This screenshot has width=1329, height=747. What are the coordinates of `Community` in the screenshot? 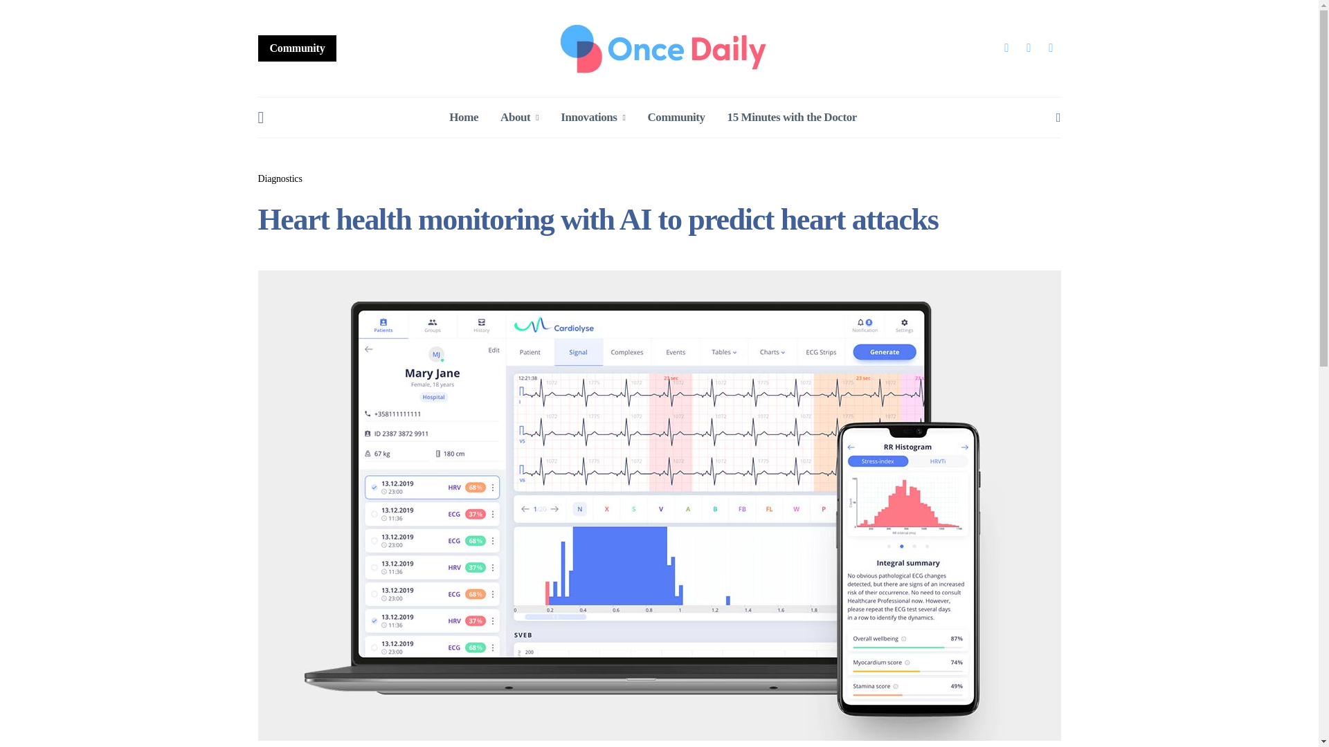 It's located at (296, 48).